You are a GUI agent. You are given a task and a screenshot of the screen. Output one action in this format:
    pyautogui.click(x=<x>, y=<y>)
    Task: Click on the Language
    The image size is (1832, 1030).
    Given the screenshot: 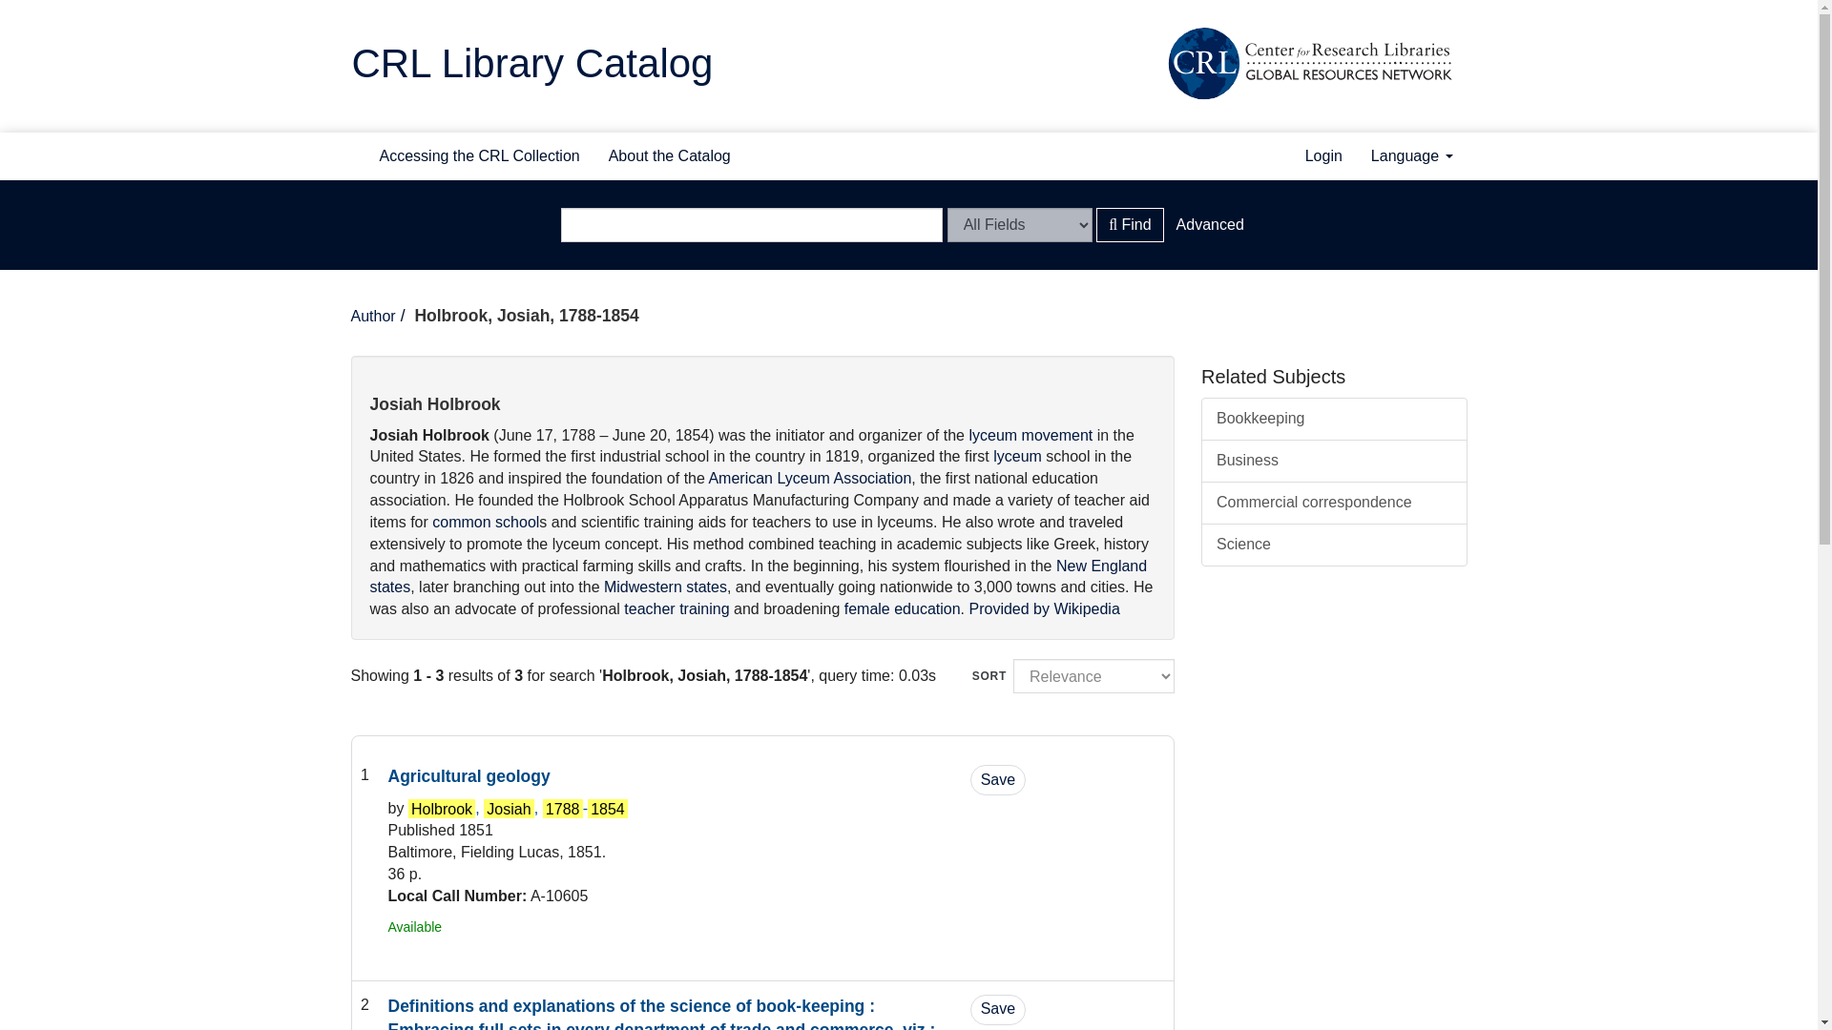 What is the action you would take?
    pyautogui.click(x=1412, y=154)
    